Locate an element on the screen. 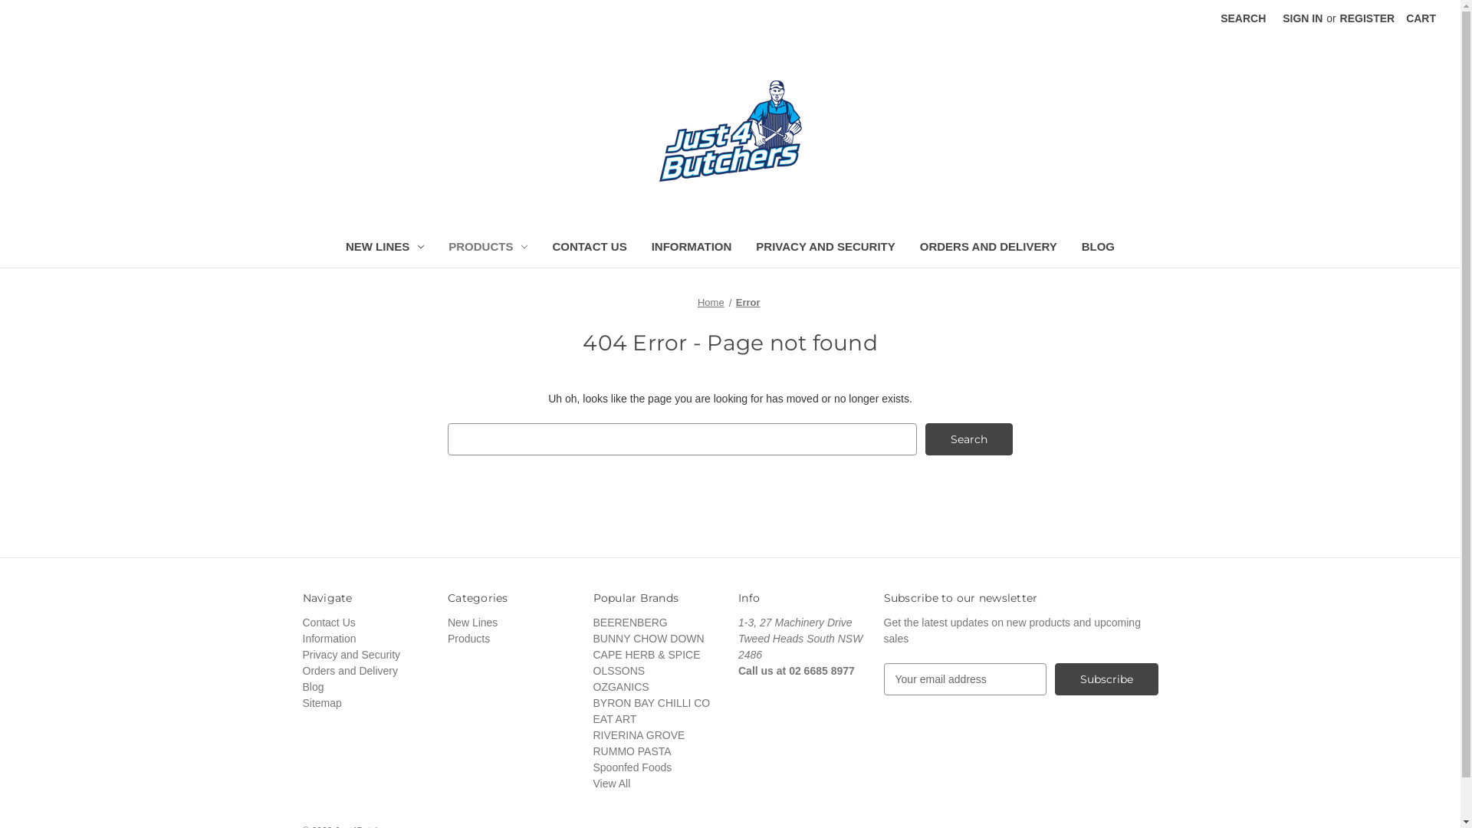 This screenshot has height=828, width=1472. Error is located at coordinates (748, 302).